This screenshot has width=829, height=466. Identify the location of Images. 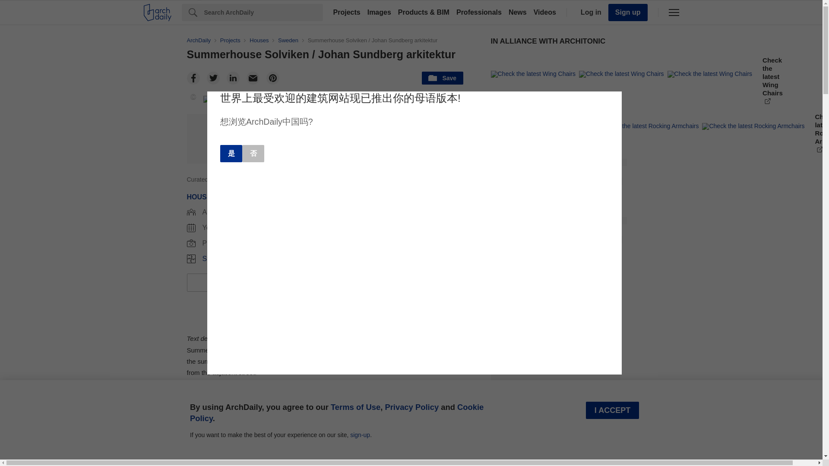
(379, 12).